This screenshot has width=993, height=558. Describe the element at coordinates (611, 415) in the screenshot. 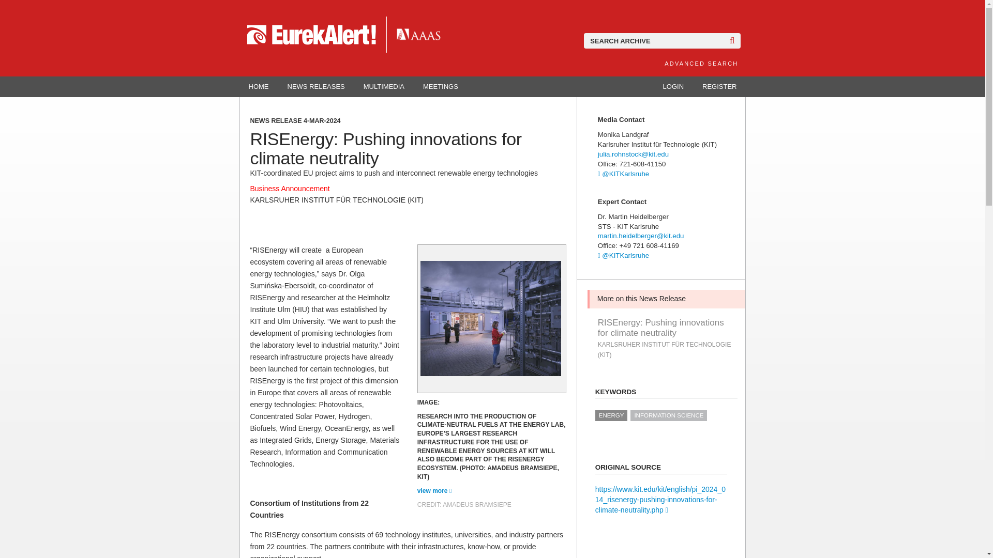

I see `ENERGY` at that location.